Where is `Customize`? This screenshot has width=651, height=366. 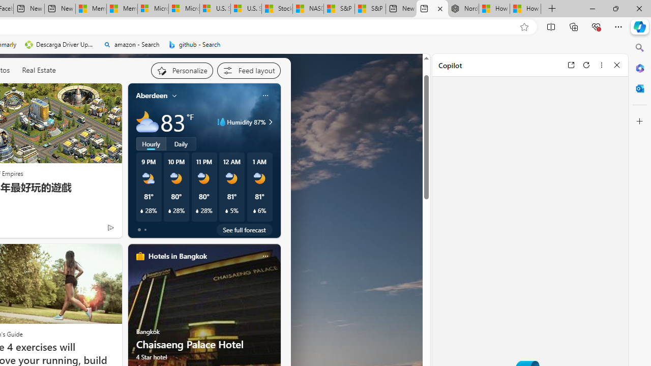 Customize is located at coordinates (640, 121).